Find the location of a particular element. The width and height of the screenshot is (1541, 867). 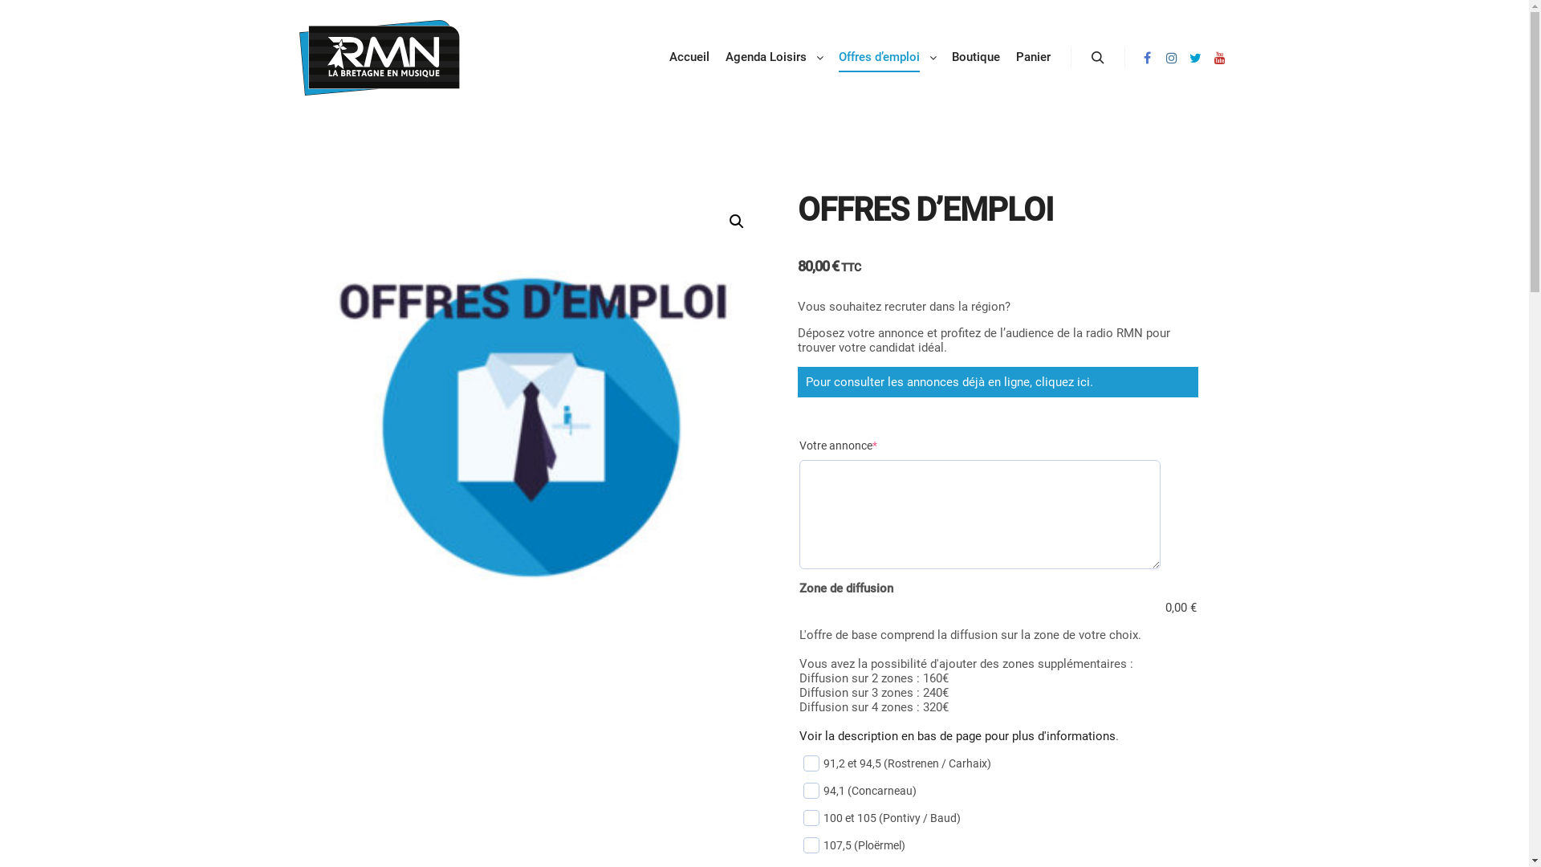

Rechercher is located at coordinates (1098, 58).